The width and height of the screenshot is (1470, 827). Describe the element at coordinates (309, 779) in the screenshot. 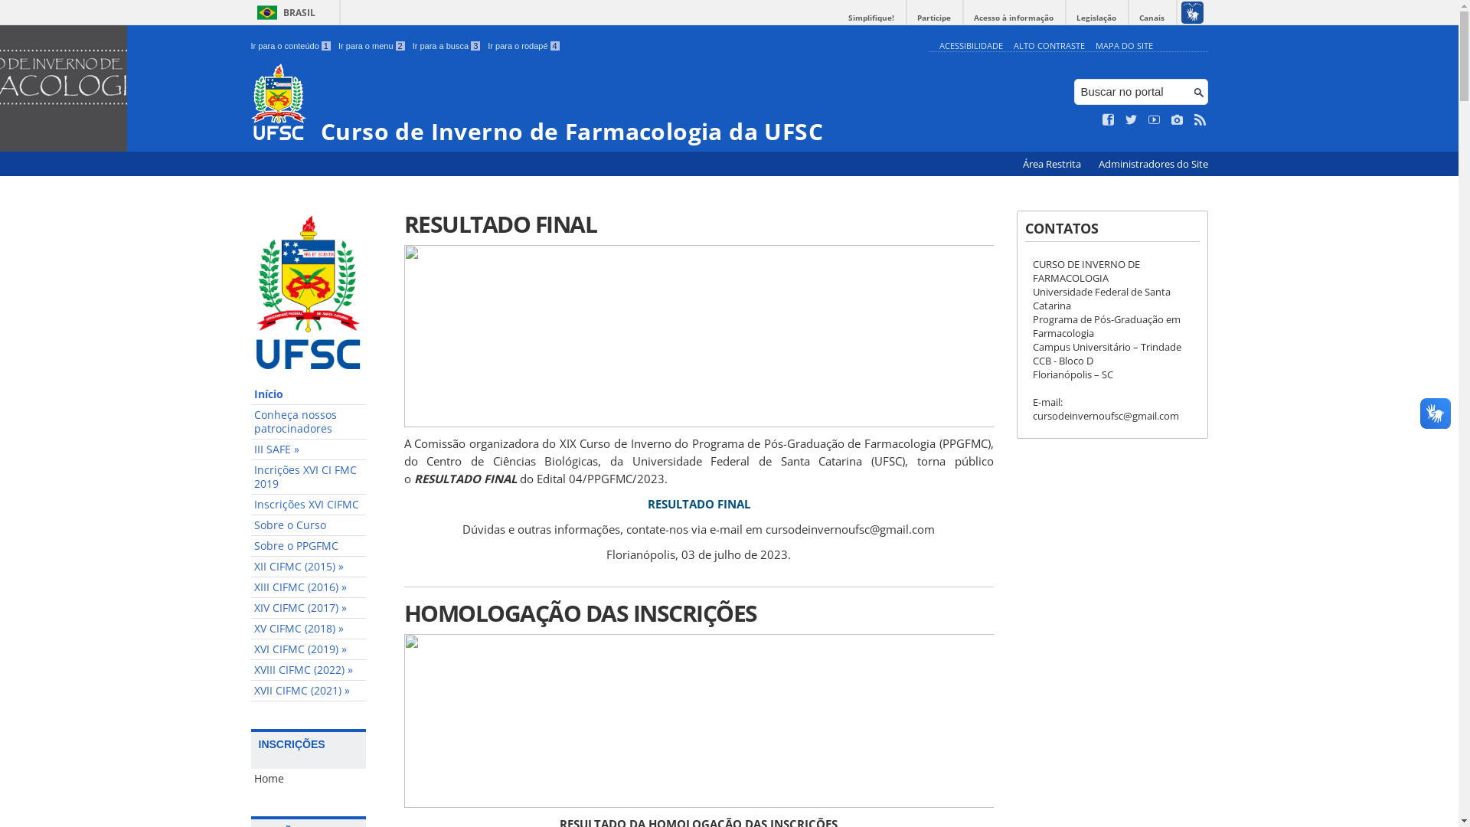

I see `Home` at that location.